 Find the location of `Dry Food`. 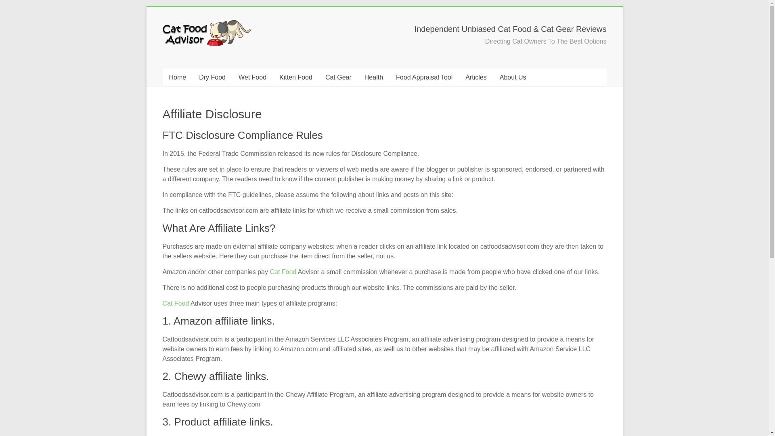

Dry Food is located at coordinates (212, 77).